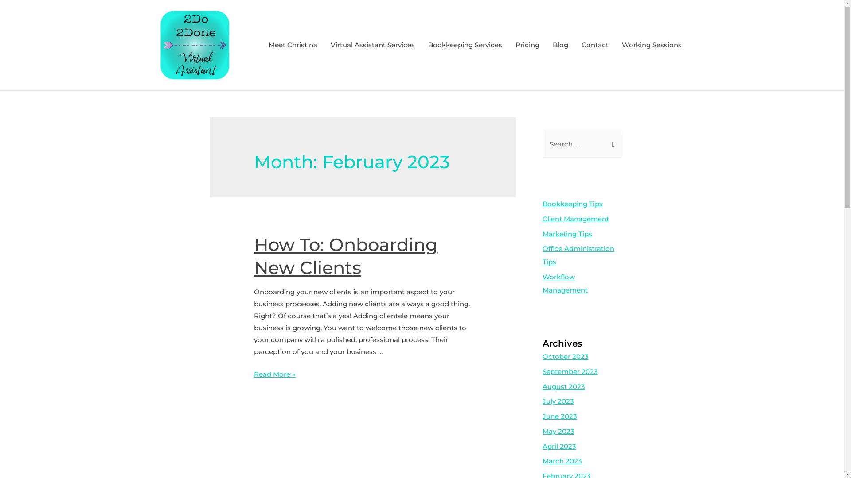 The height and width of the screenshot is (478, 851). I want to click on July 2023, so click(558, 401).